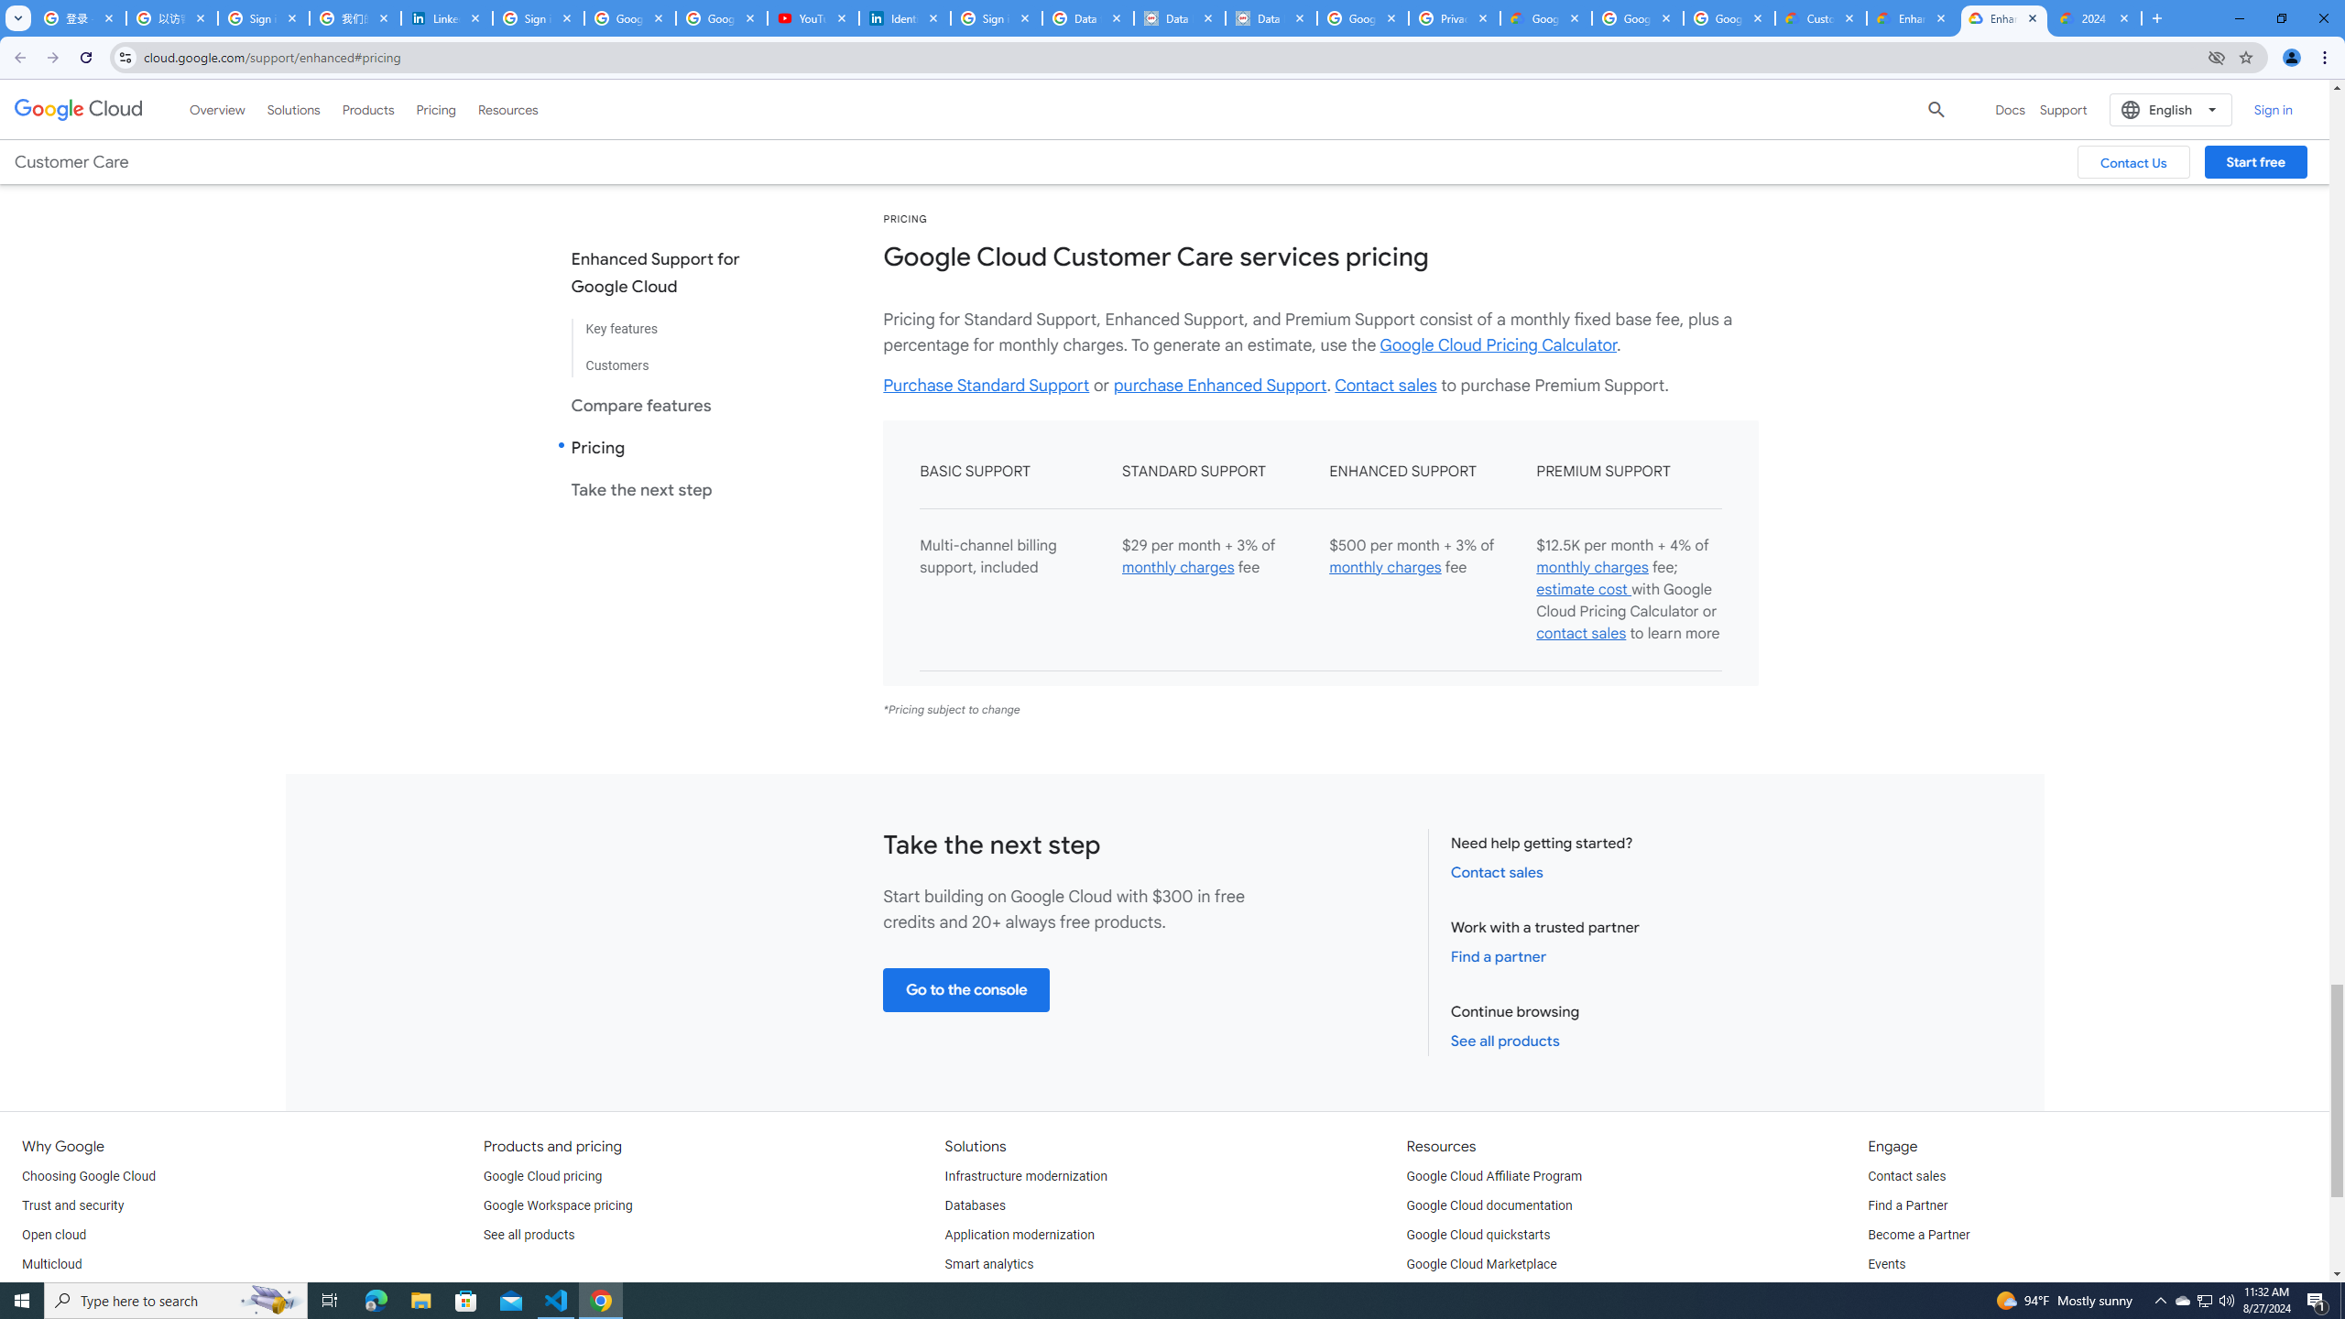 This screenshot has width=2345, height=1319. I want to click on Events, so click(1886, 1264).